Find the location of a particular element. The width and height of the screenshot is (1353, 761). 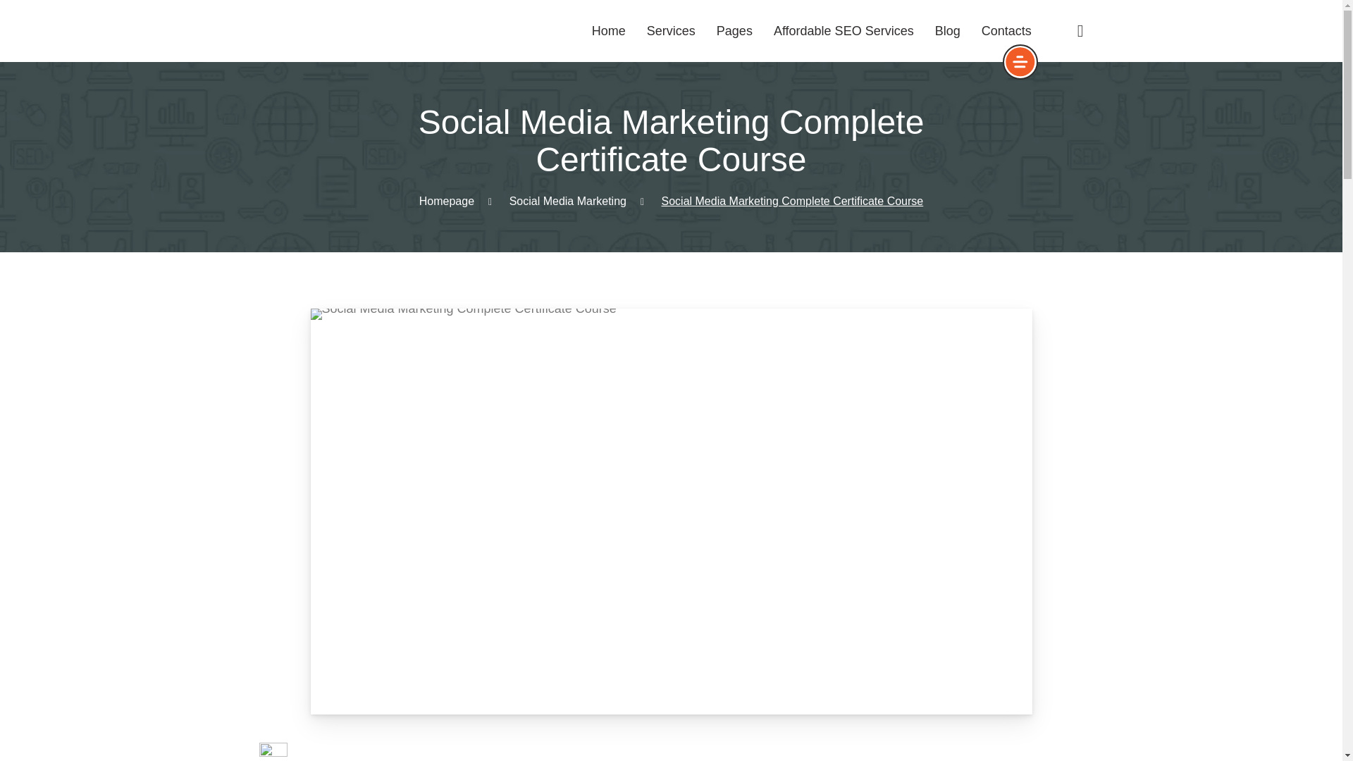

Blog is located at coordinates (947, 30).